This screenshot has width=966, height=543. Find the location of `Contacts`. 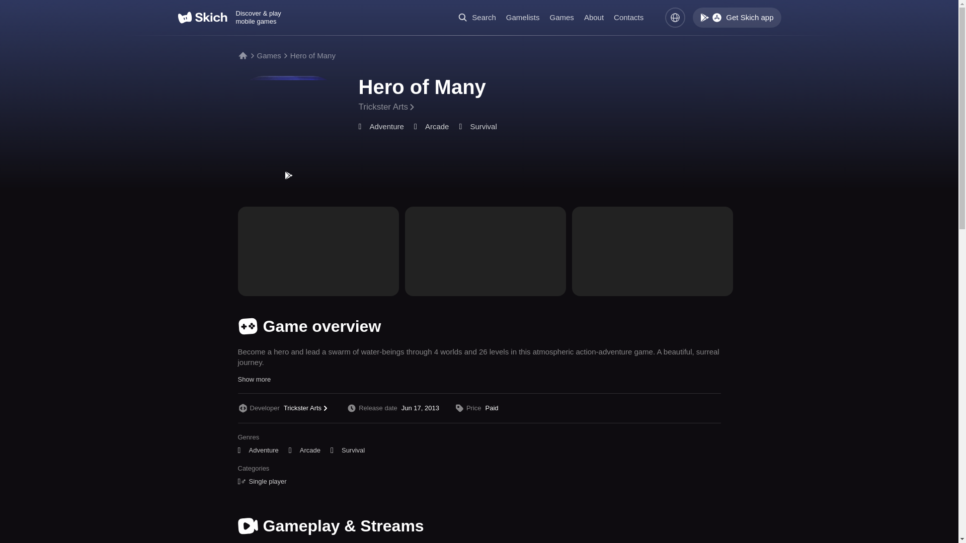

Contacts is located at coordinates (628, 17).